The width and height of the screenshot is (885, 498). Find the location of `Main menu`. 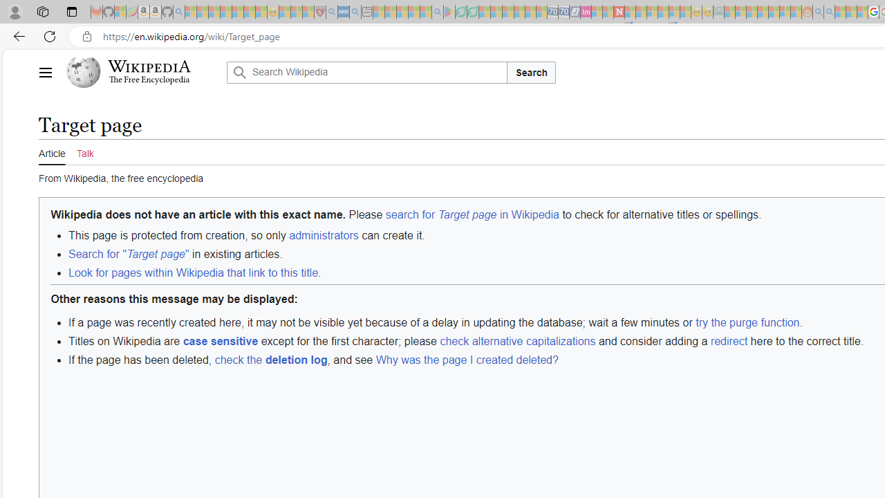

Main menu is located at coordinates (45, 72).